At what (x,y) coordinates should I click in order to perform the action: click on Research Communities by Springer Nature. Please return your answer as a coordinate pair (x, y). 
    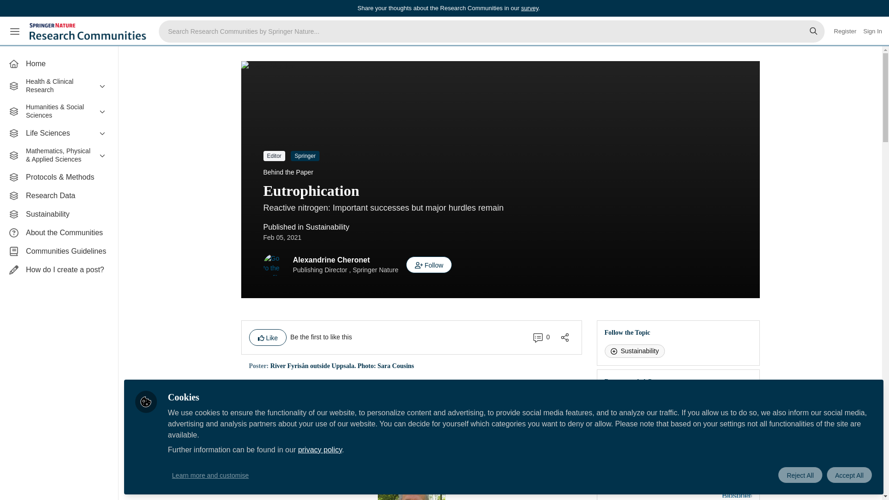
    Looking at the image, I should click on (89, 31).